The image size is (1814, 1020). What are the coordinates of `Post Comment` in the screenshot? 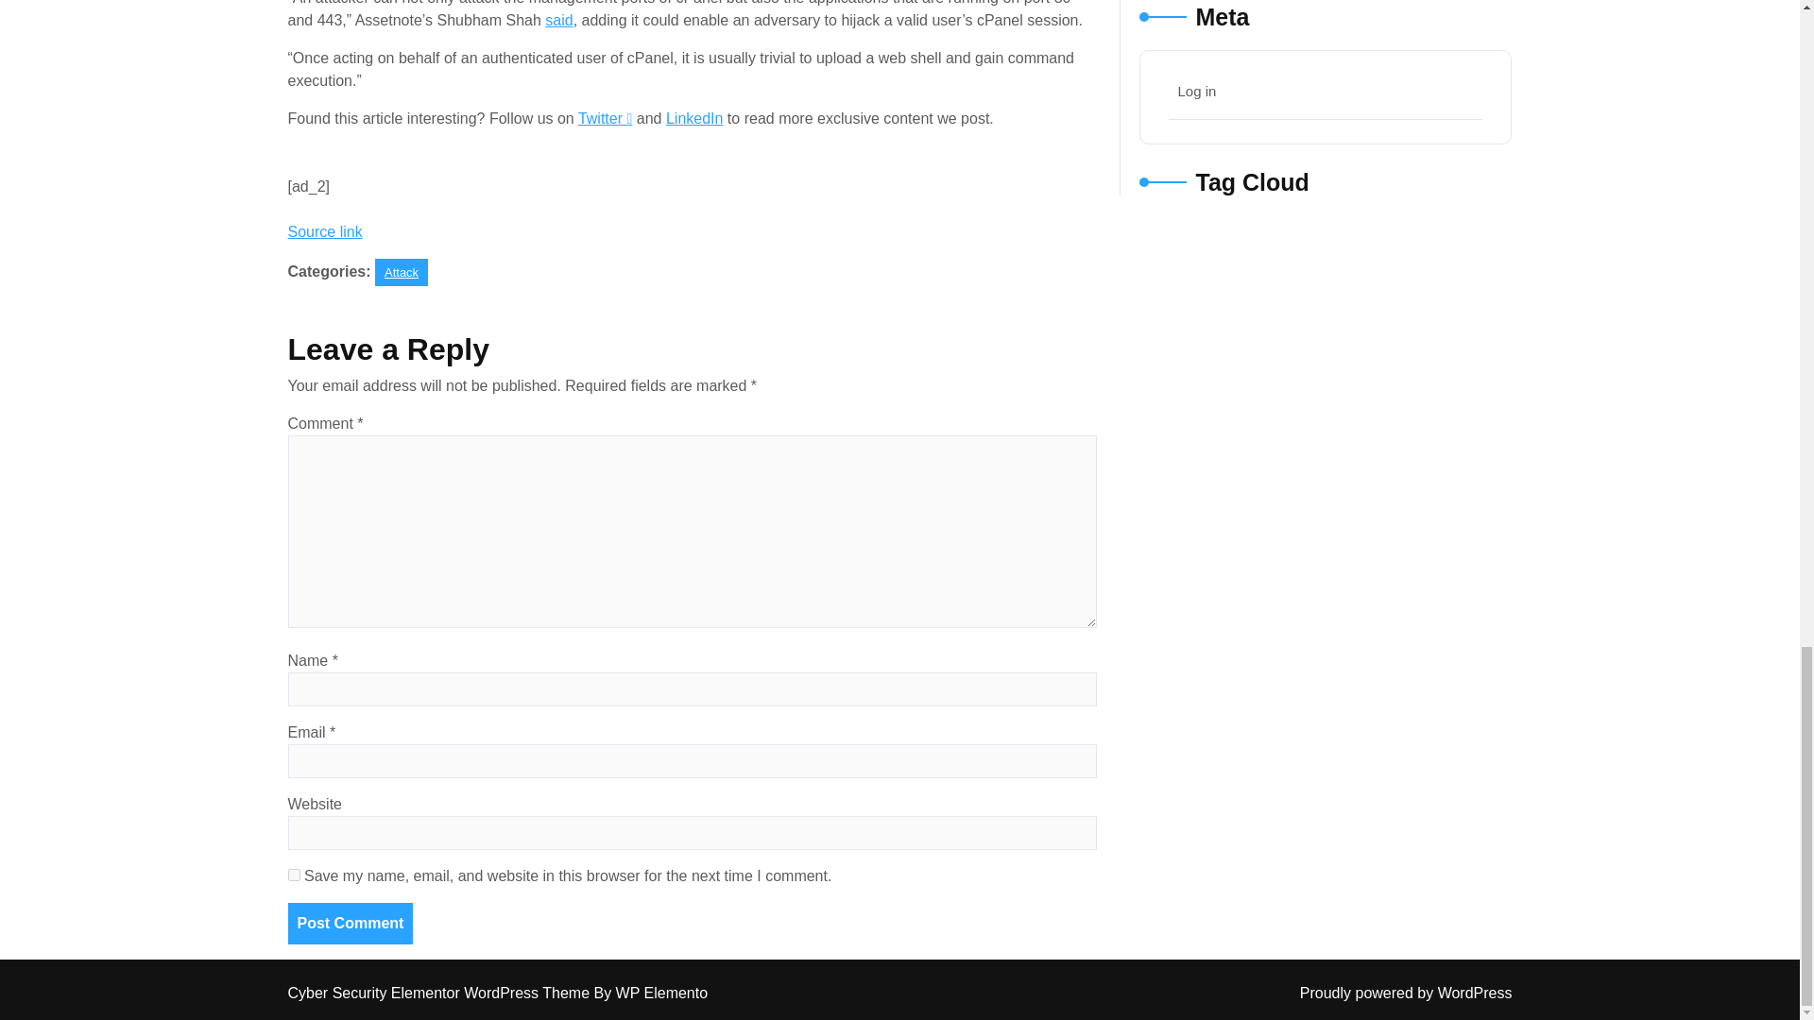 It's located at (350, 924).